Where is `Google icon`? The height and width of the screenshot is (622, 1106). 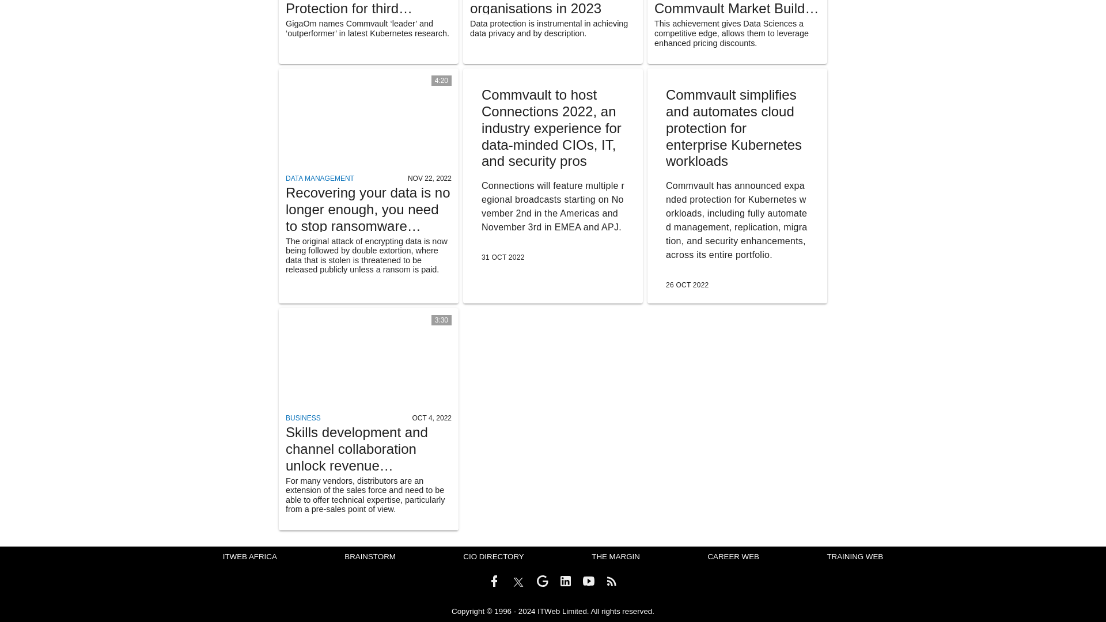 Google icon is located at coordinates (543, 581).